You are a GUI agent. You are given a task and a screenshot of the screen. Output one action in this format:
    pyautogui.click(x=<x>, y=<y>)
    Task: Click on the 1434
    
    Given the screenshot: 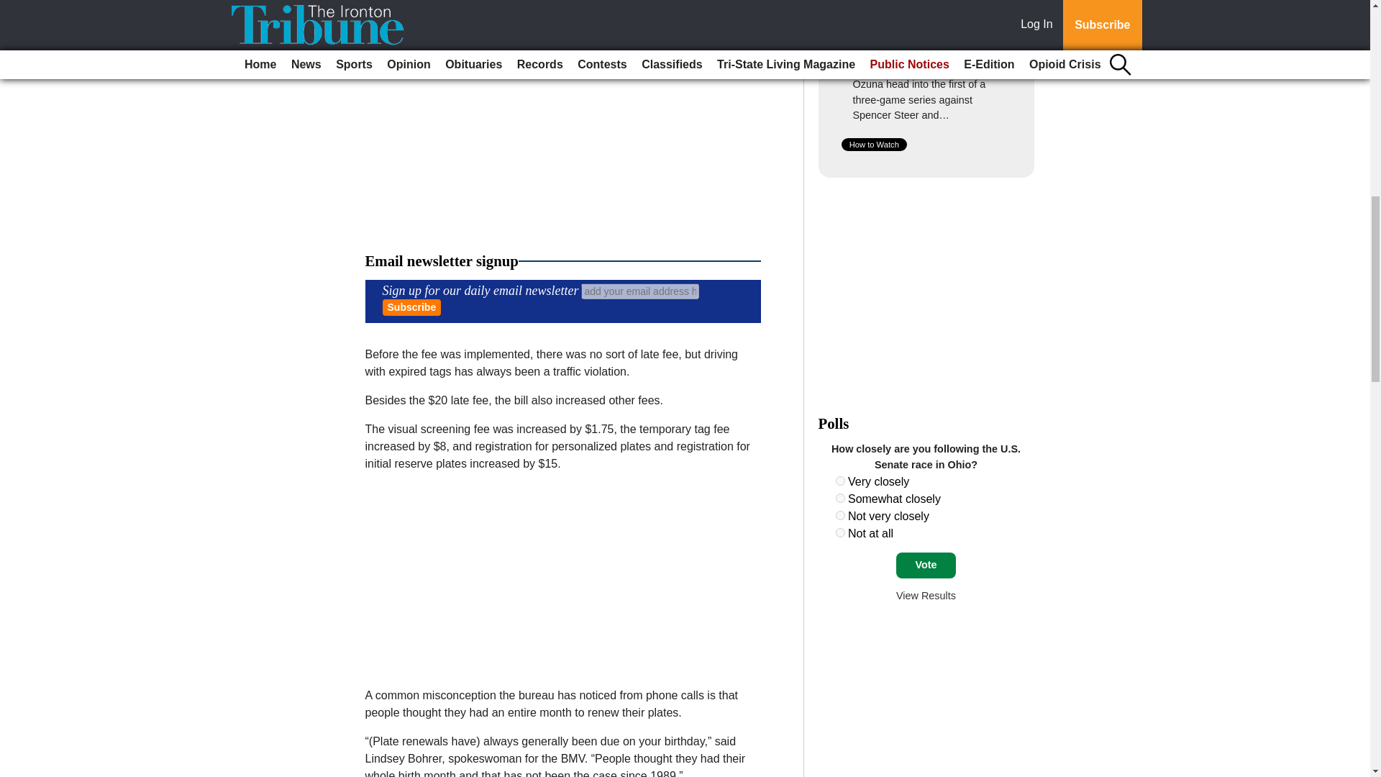 What is the action you would take?
    pyautogui.click(x=840, y=515)
    